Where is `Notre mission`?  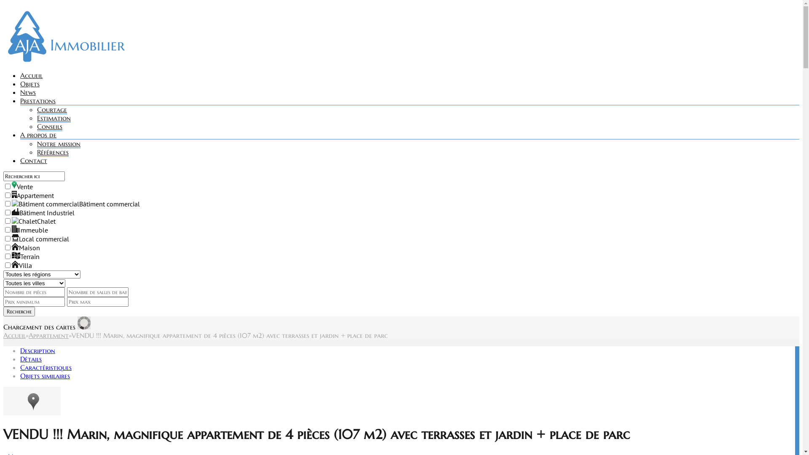 Notre mission is located at coordinates (59, 144).